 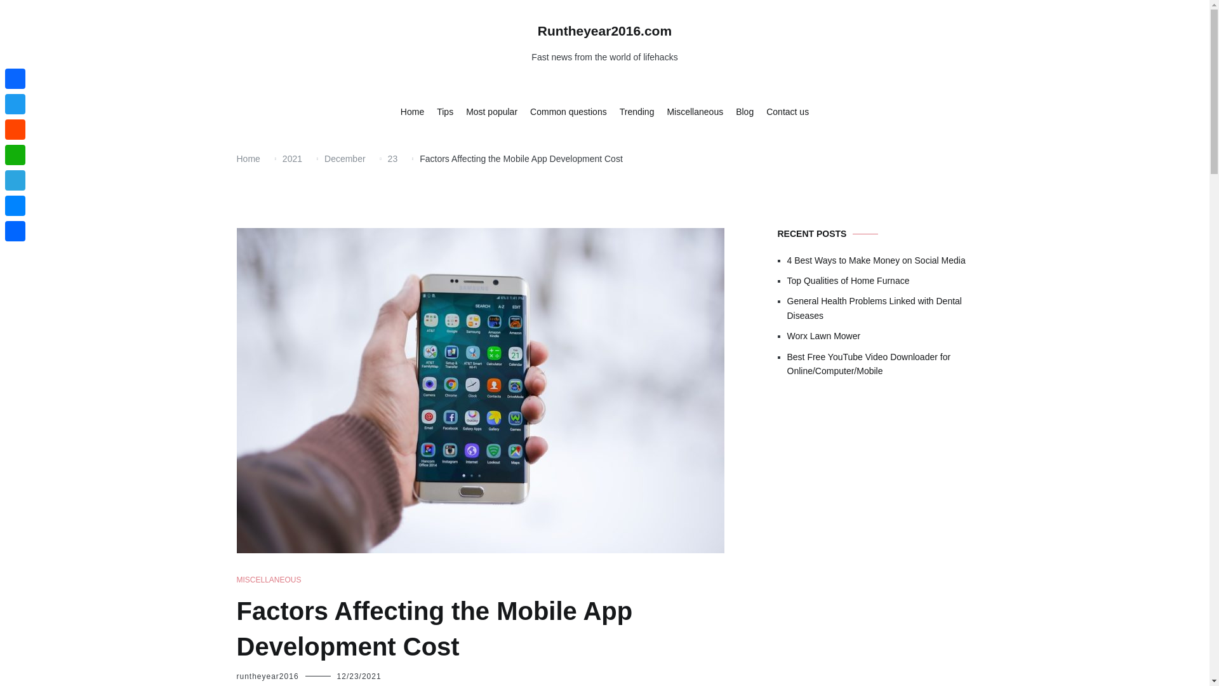 I want to click on Miscellaneous, so click(x=695, y=112).